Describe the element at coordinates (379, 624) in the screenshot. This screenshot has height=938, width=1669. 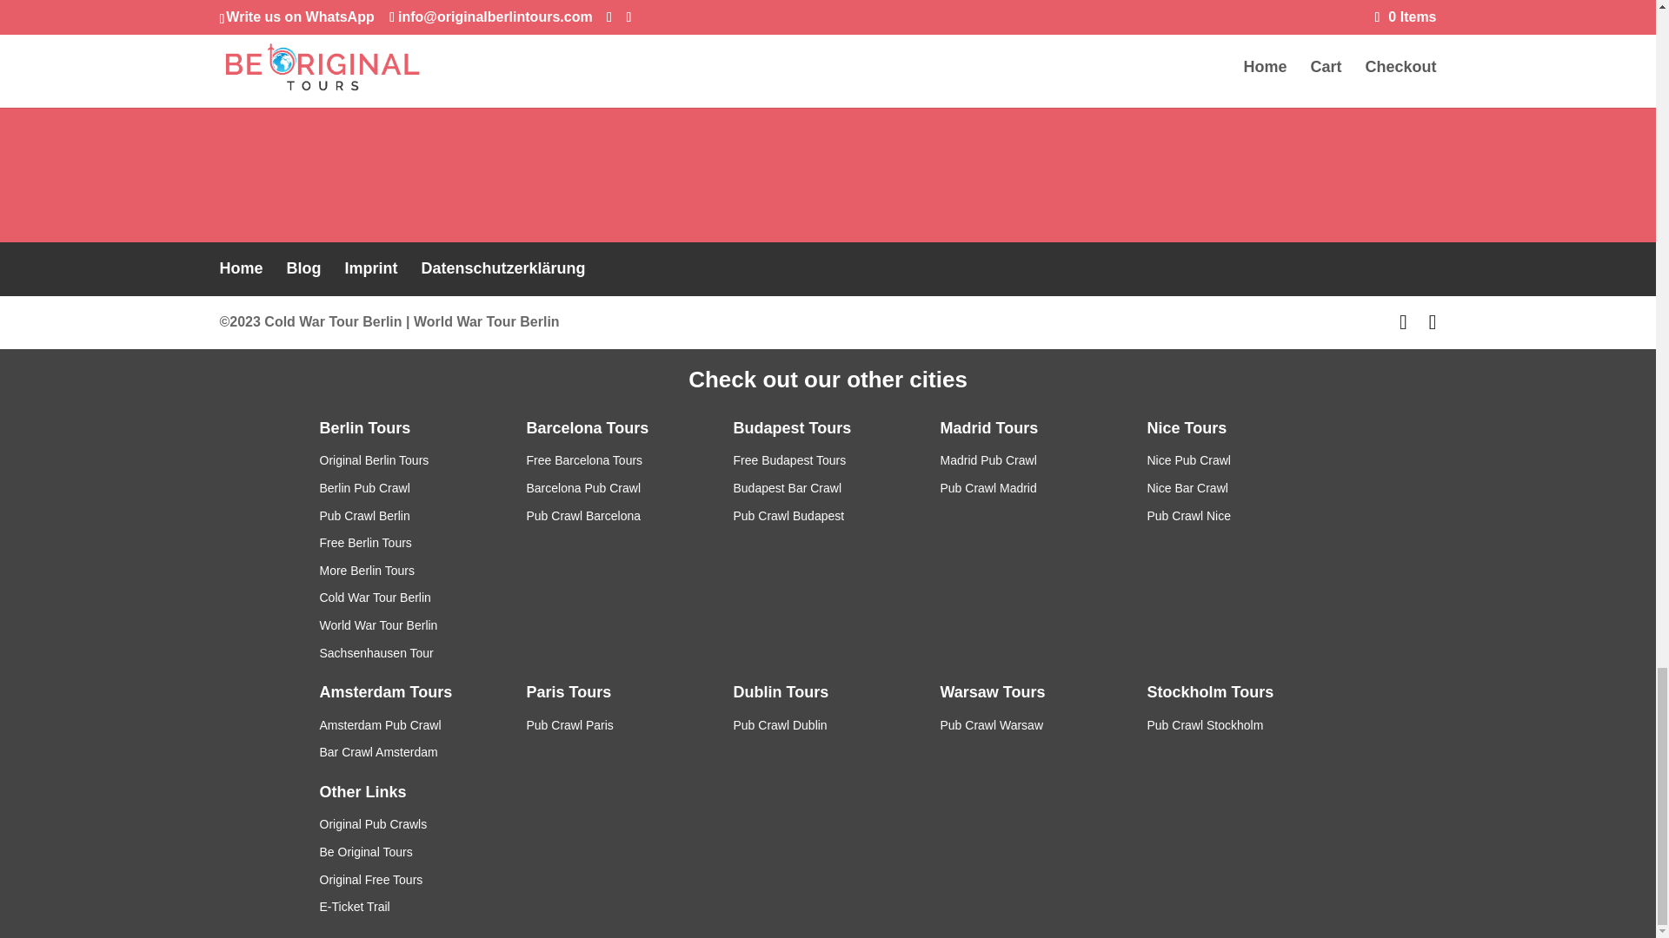
I see `World War Tour Berlin` at that location.